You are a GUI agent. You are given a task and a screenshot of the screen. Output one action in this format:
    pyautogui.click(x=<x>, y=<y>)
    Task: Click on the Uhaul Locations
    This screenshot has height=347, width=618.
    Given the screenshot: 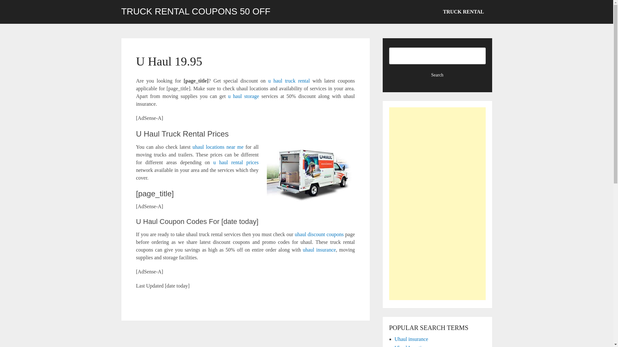 What is the action you would take?
    pyautogui.click(x=412, y=346)
    